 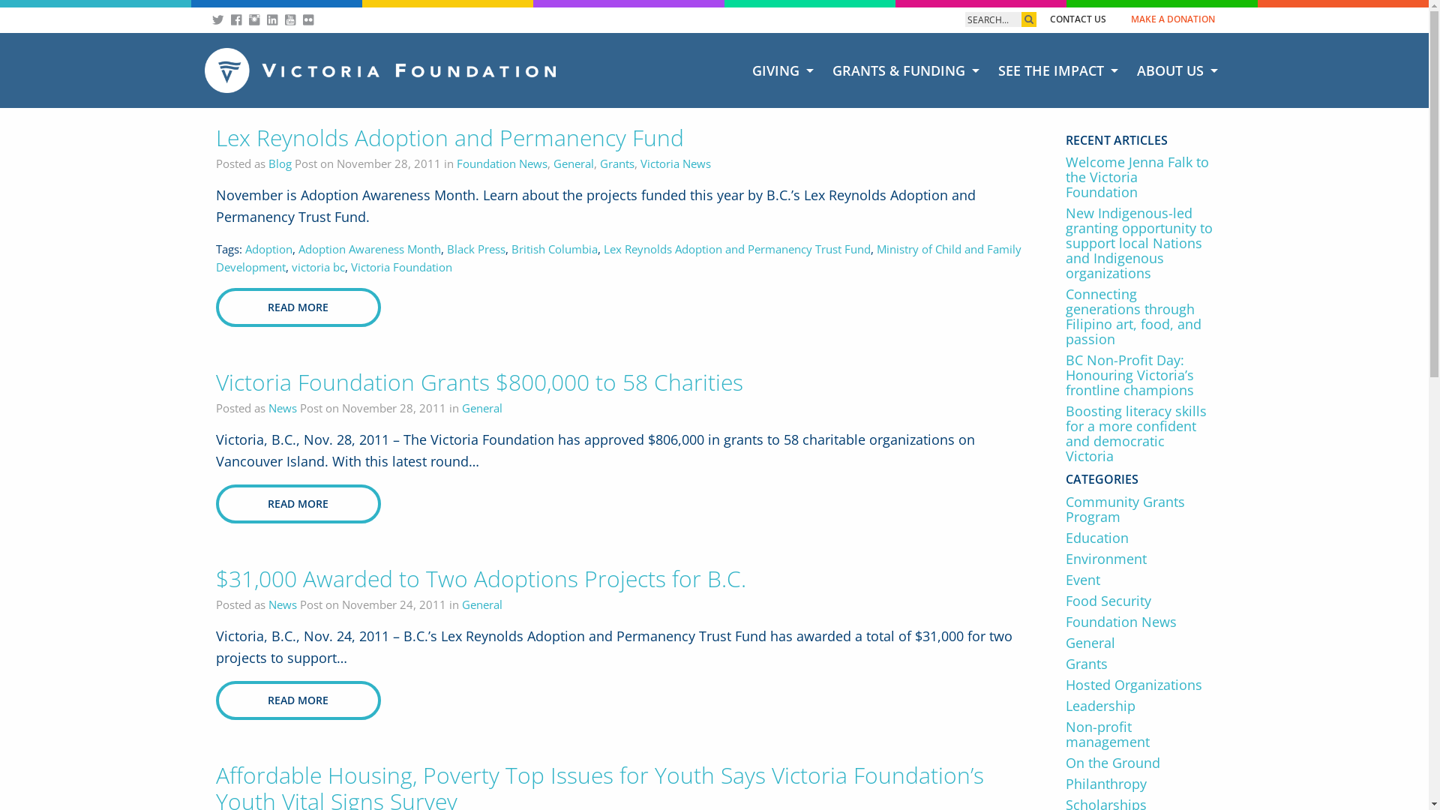 I want to click on Welcome Jenna Falk to the Victoria Foundation, so click(x=1140, y=177).